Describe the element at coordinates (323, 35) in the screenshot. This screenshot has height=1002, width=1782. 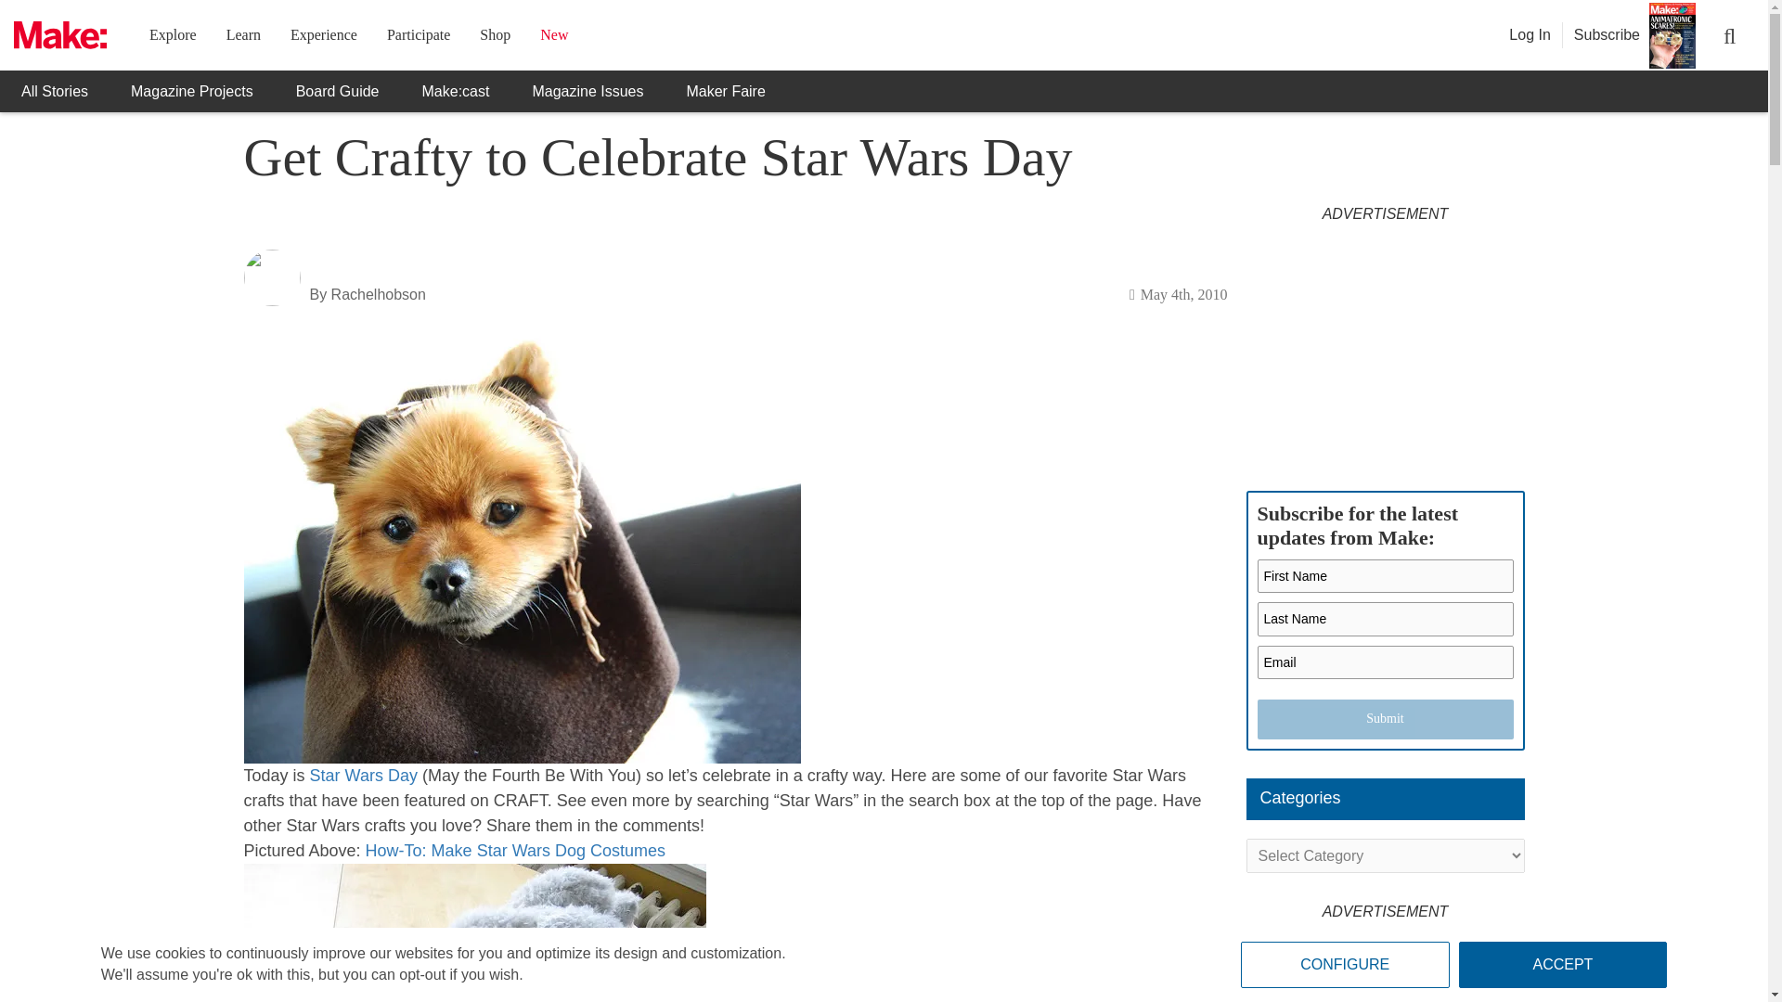
I see `Experience` at that location.